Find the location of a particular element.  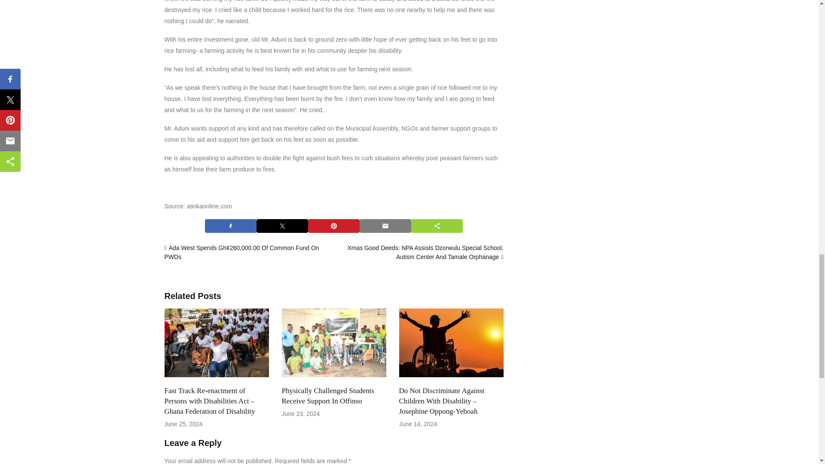

Physically Challenged Students Receive Support In Offinso is located at coordinates (334, 343).